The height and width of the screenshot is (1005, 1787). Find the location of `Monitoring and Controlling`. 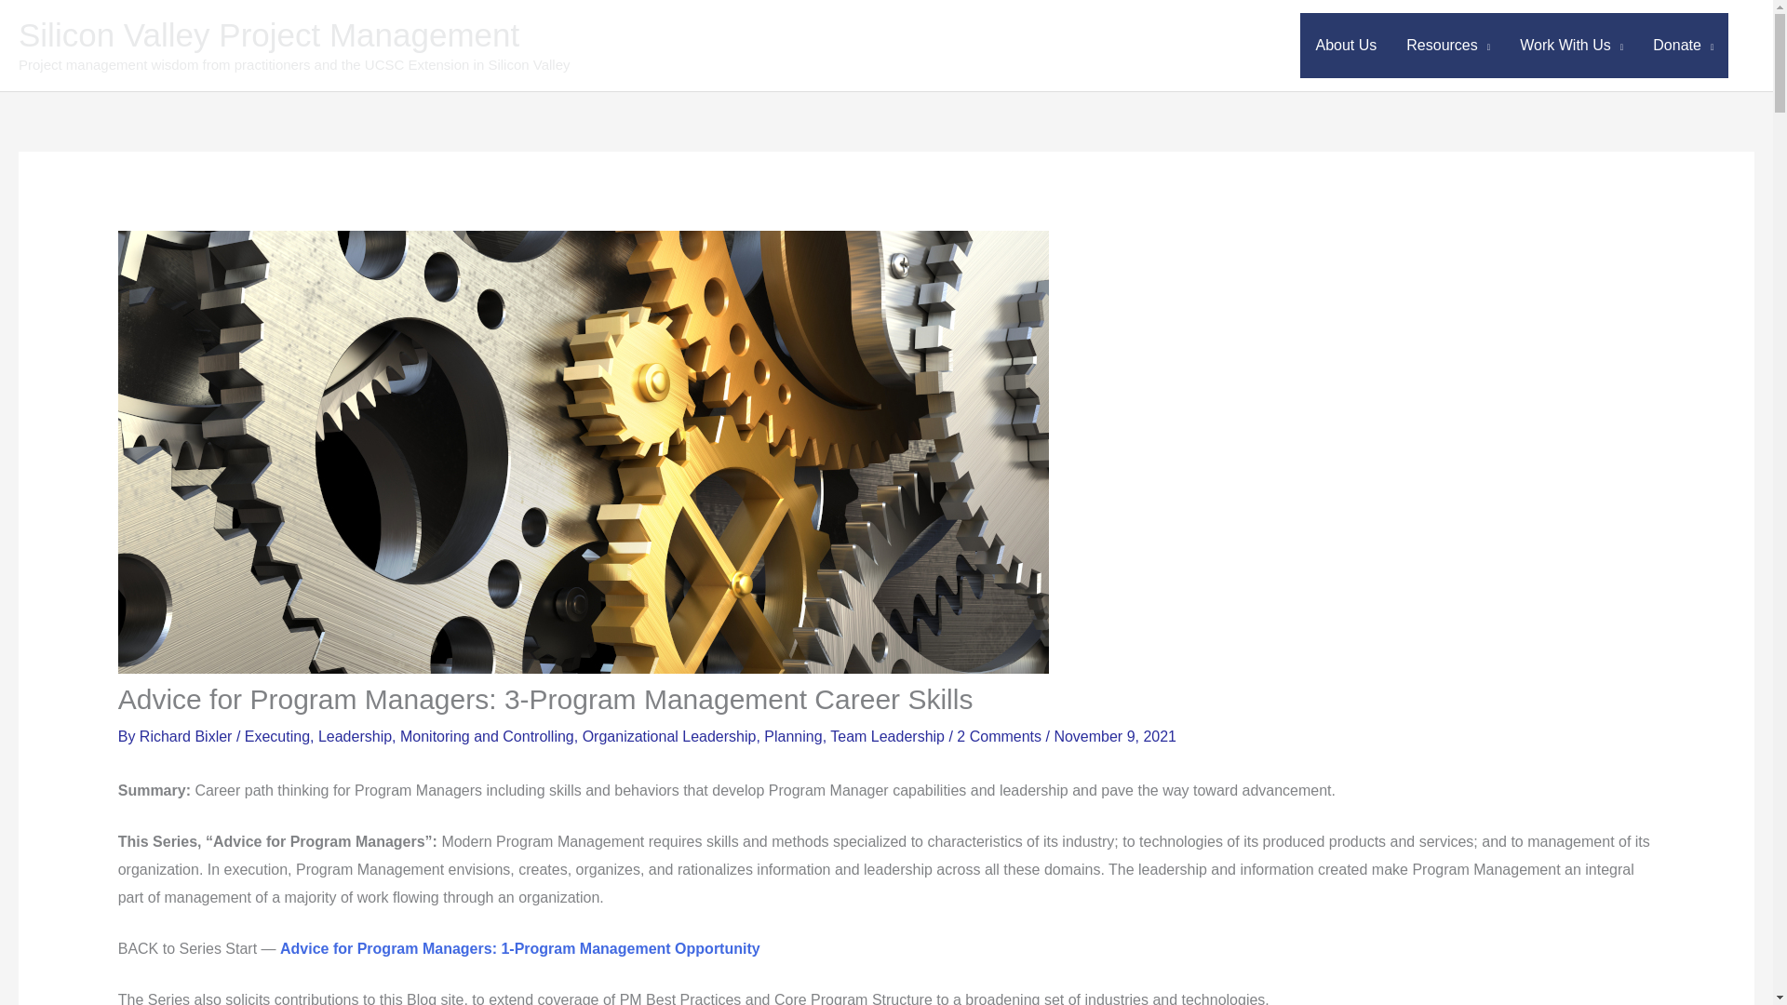

Monitoring and Controlling is located at coordinates (487, 737).